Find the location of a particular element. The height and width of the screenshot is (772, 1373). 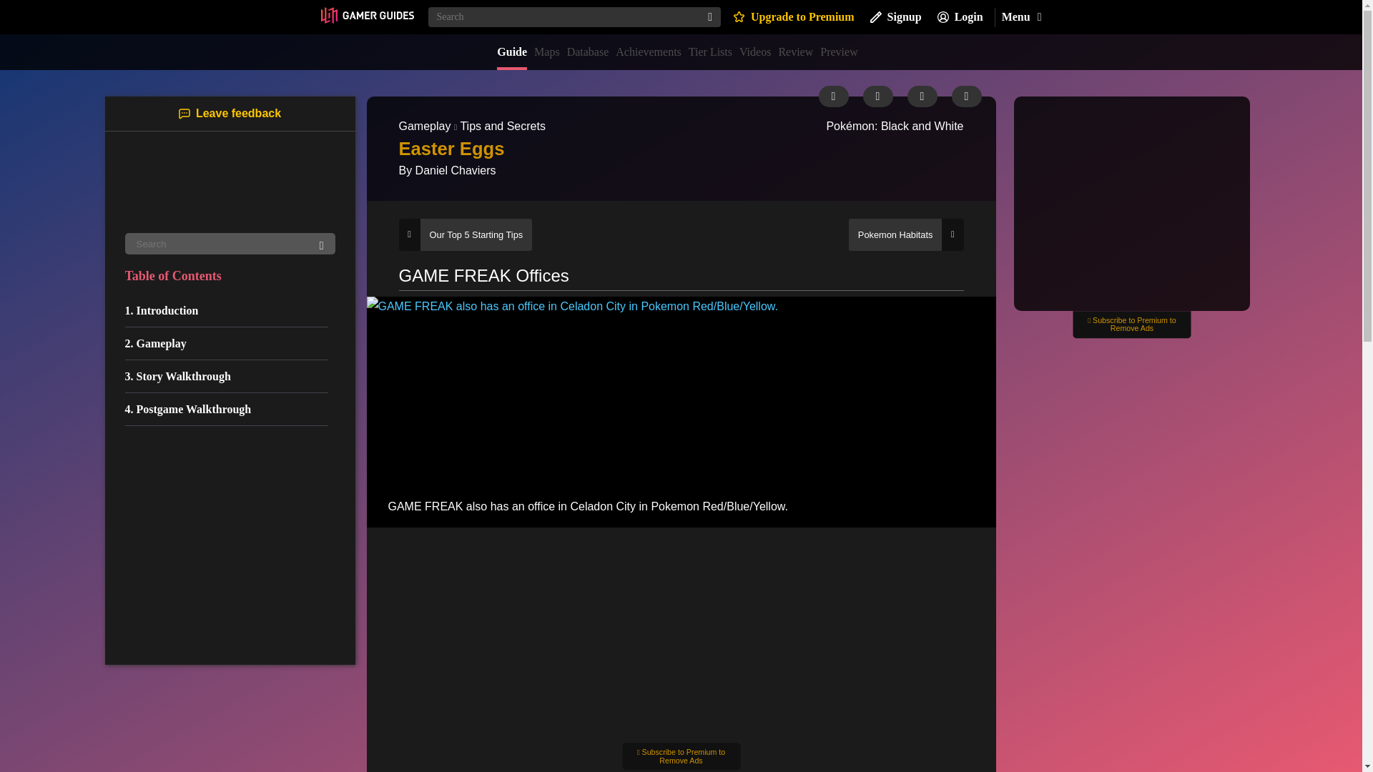

Guide information is located at coordinates (833, 96).